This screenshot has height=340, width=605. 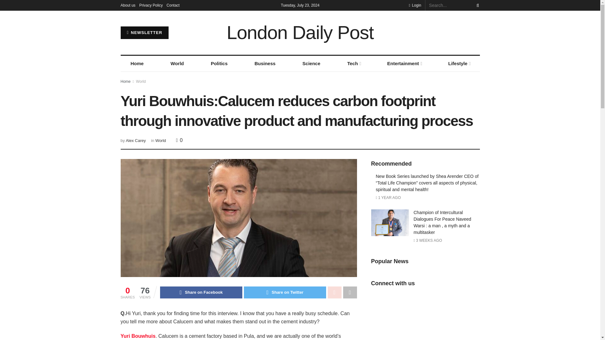 What do you see at coordinates (311, 64) in the screenshot?
I see `Science` at bounding box center [311, 64].